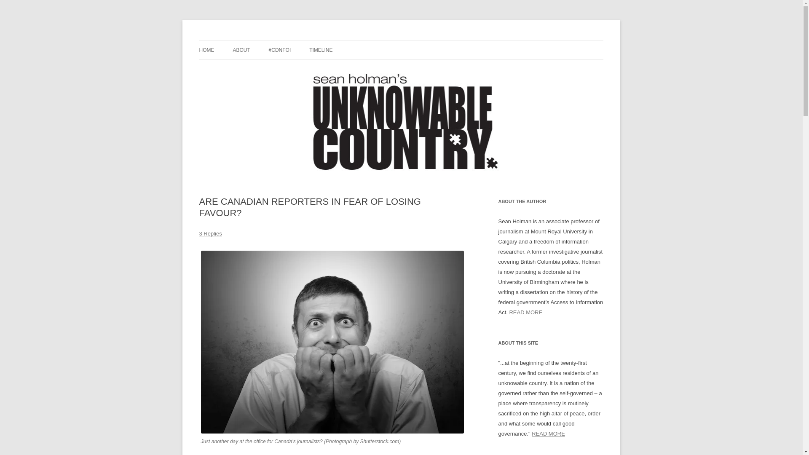  What do you see at coordinates (275, 68) in the screenshot?
I see `FACEBOOK` at bounding box center [275, 68].